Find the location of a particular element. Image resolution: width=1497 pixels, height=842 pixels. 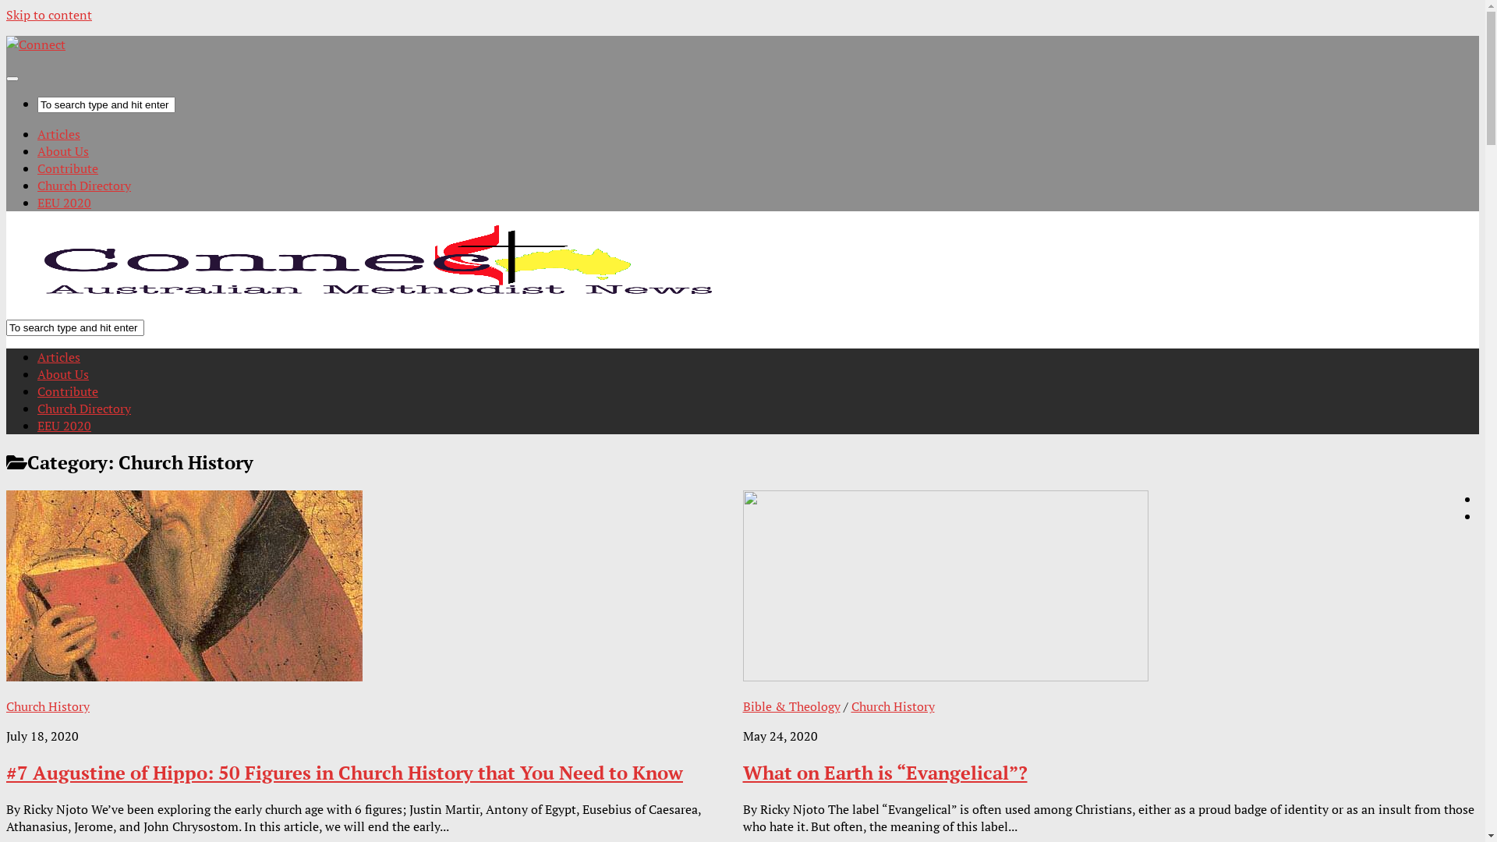

Articles is located at coordinates (59, 134).